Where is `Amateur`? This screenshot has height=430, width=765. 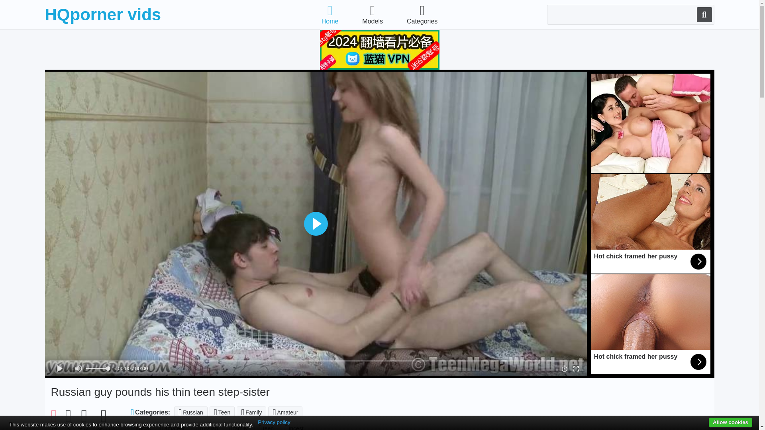
Amateur is located at coordinates (285, 412).